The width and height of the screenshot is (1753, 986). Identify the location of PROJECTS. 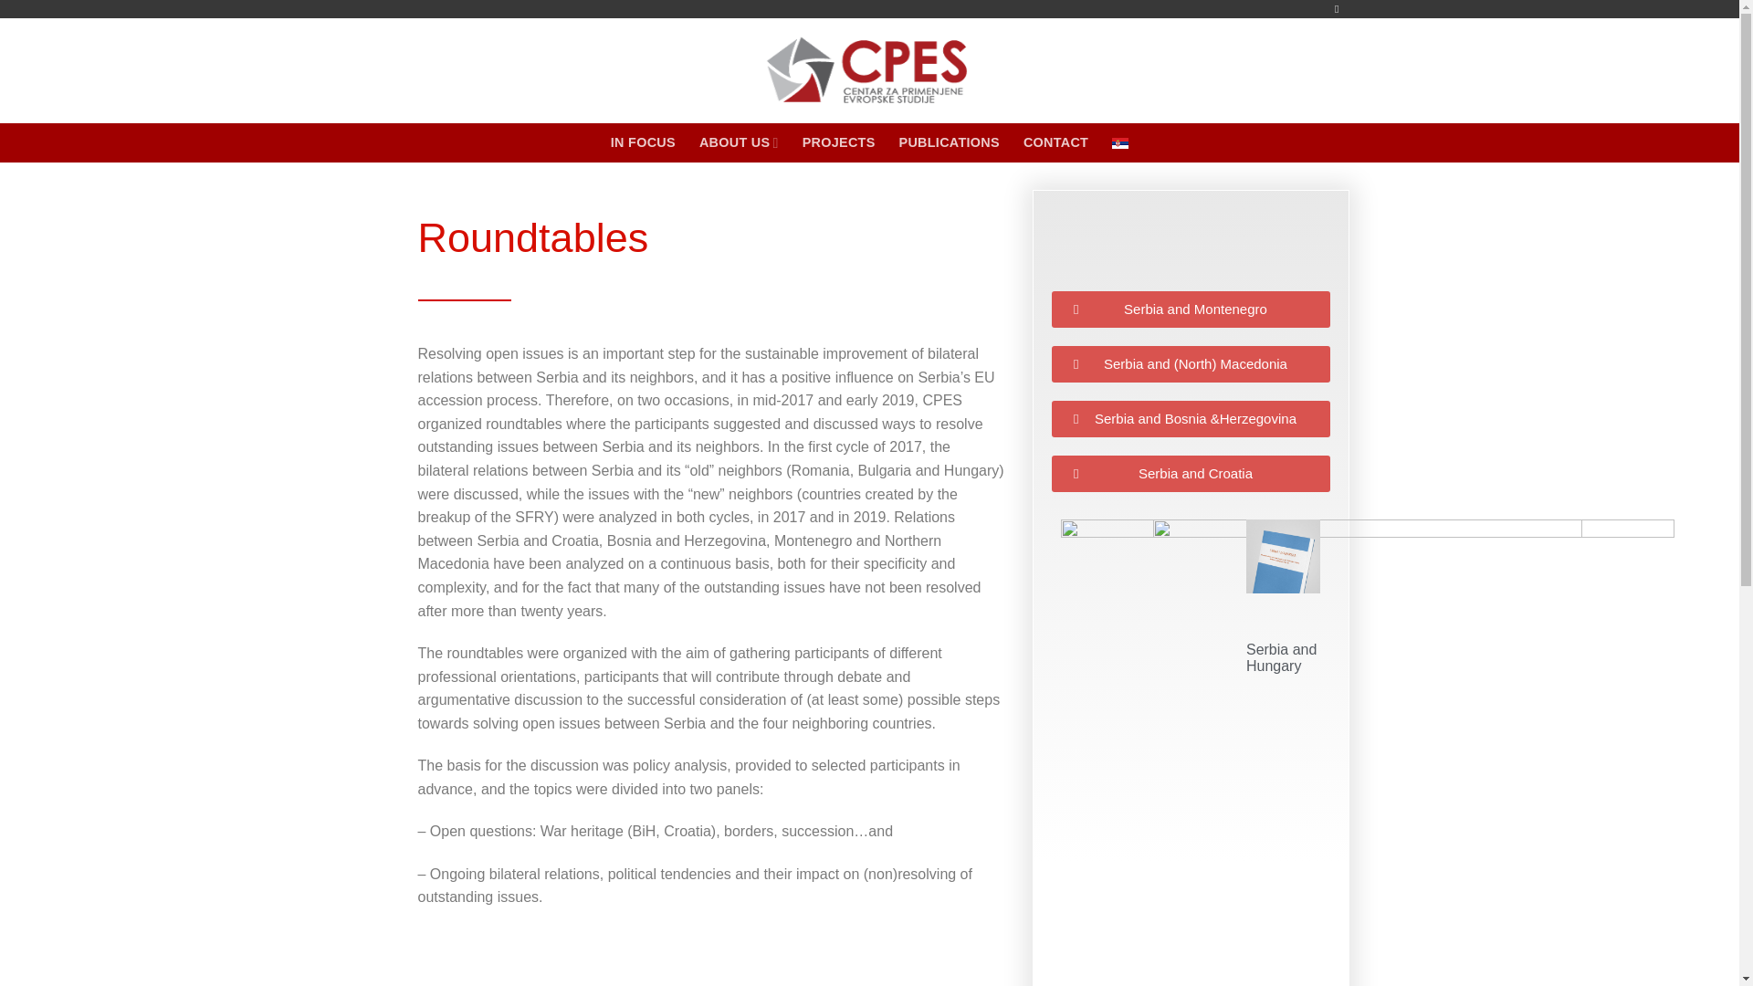
(838, 142).